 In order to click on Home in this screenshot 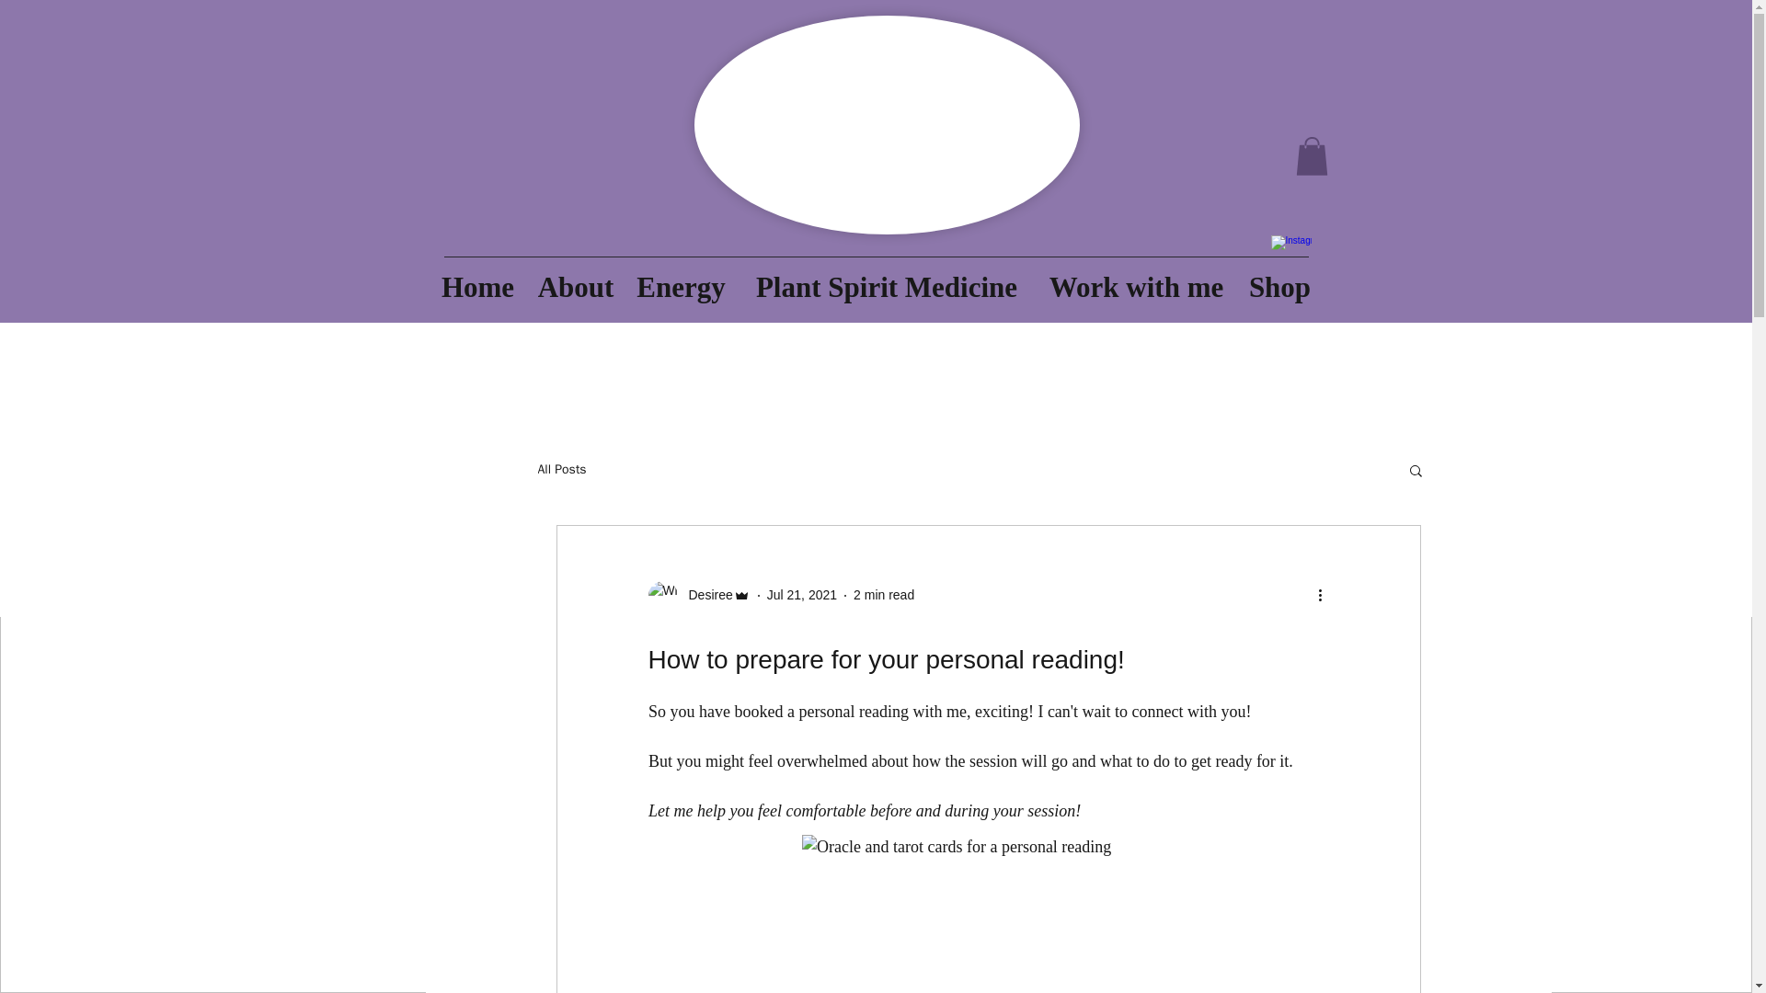, I will do `click(477, 280)`.